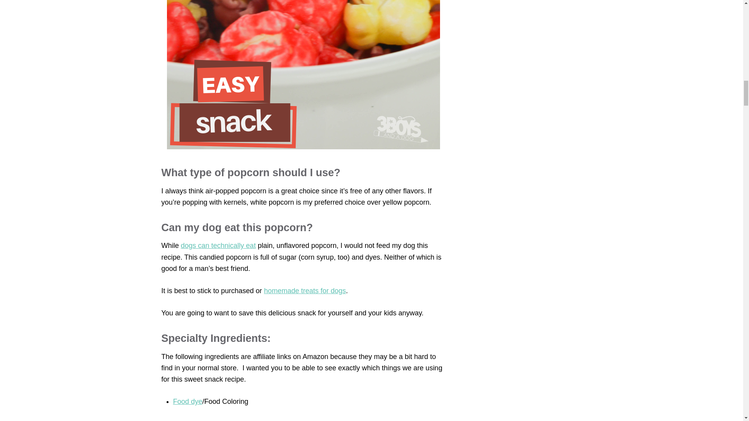 This screenshot has height=421, width=749. What do you see at coordinates (305, 291) in the screenshot?
I see `homemade treats for dogs` at bounding box center [305, 291].